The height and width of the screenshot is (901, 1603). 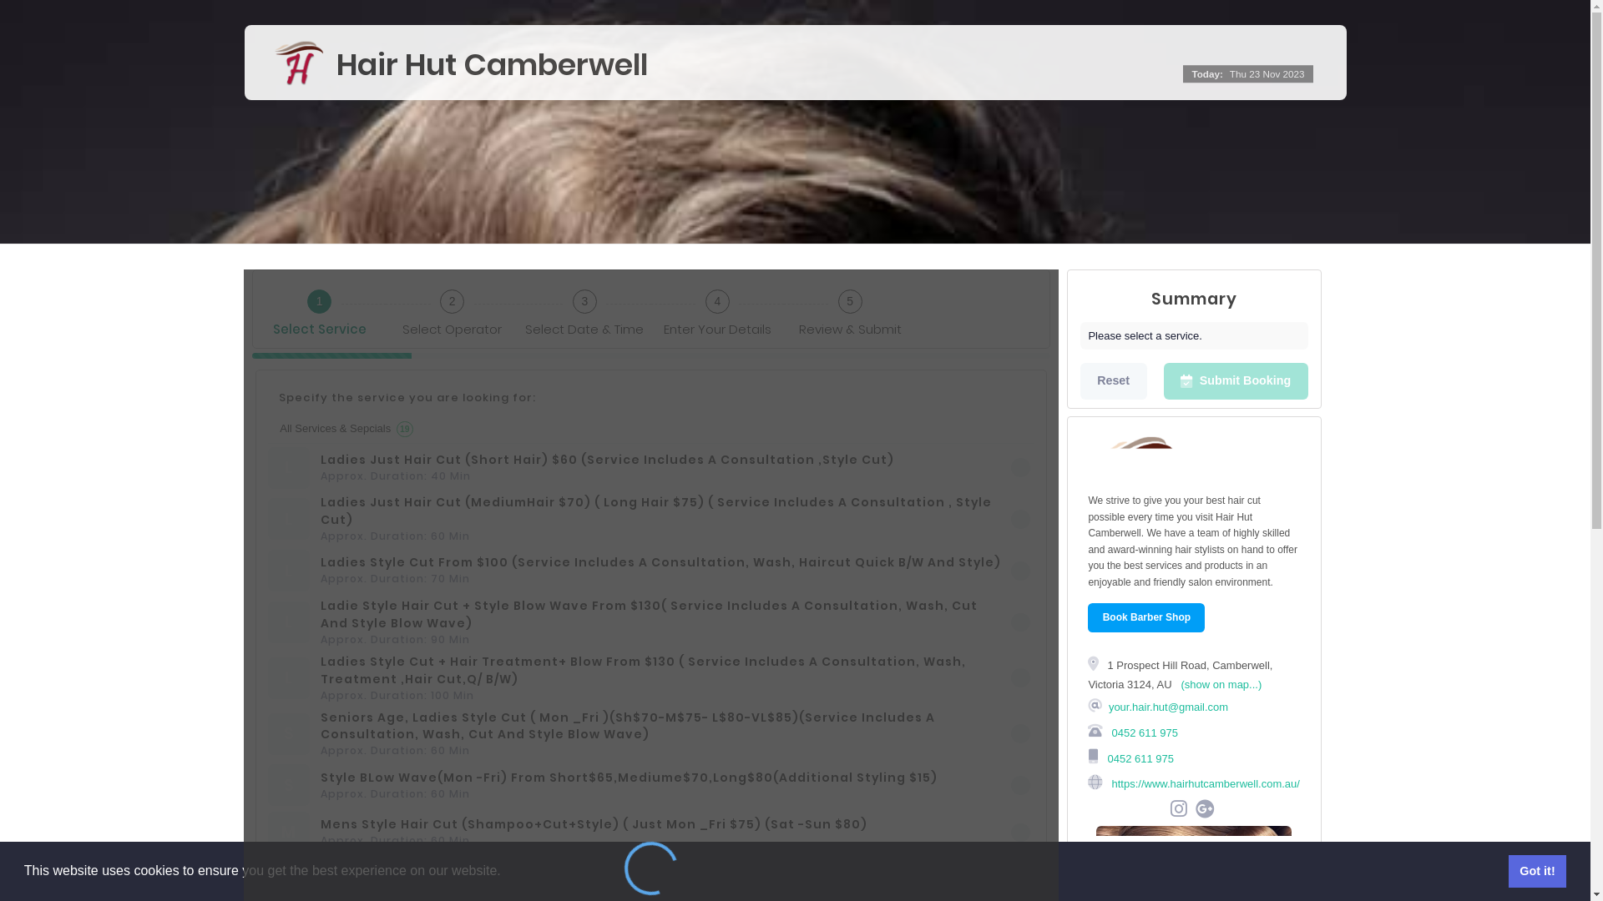 I want to click on https://www.hairhutcamberwell.com.au/, so click(x=1204, y=784).